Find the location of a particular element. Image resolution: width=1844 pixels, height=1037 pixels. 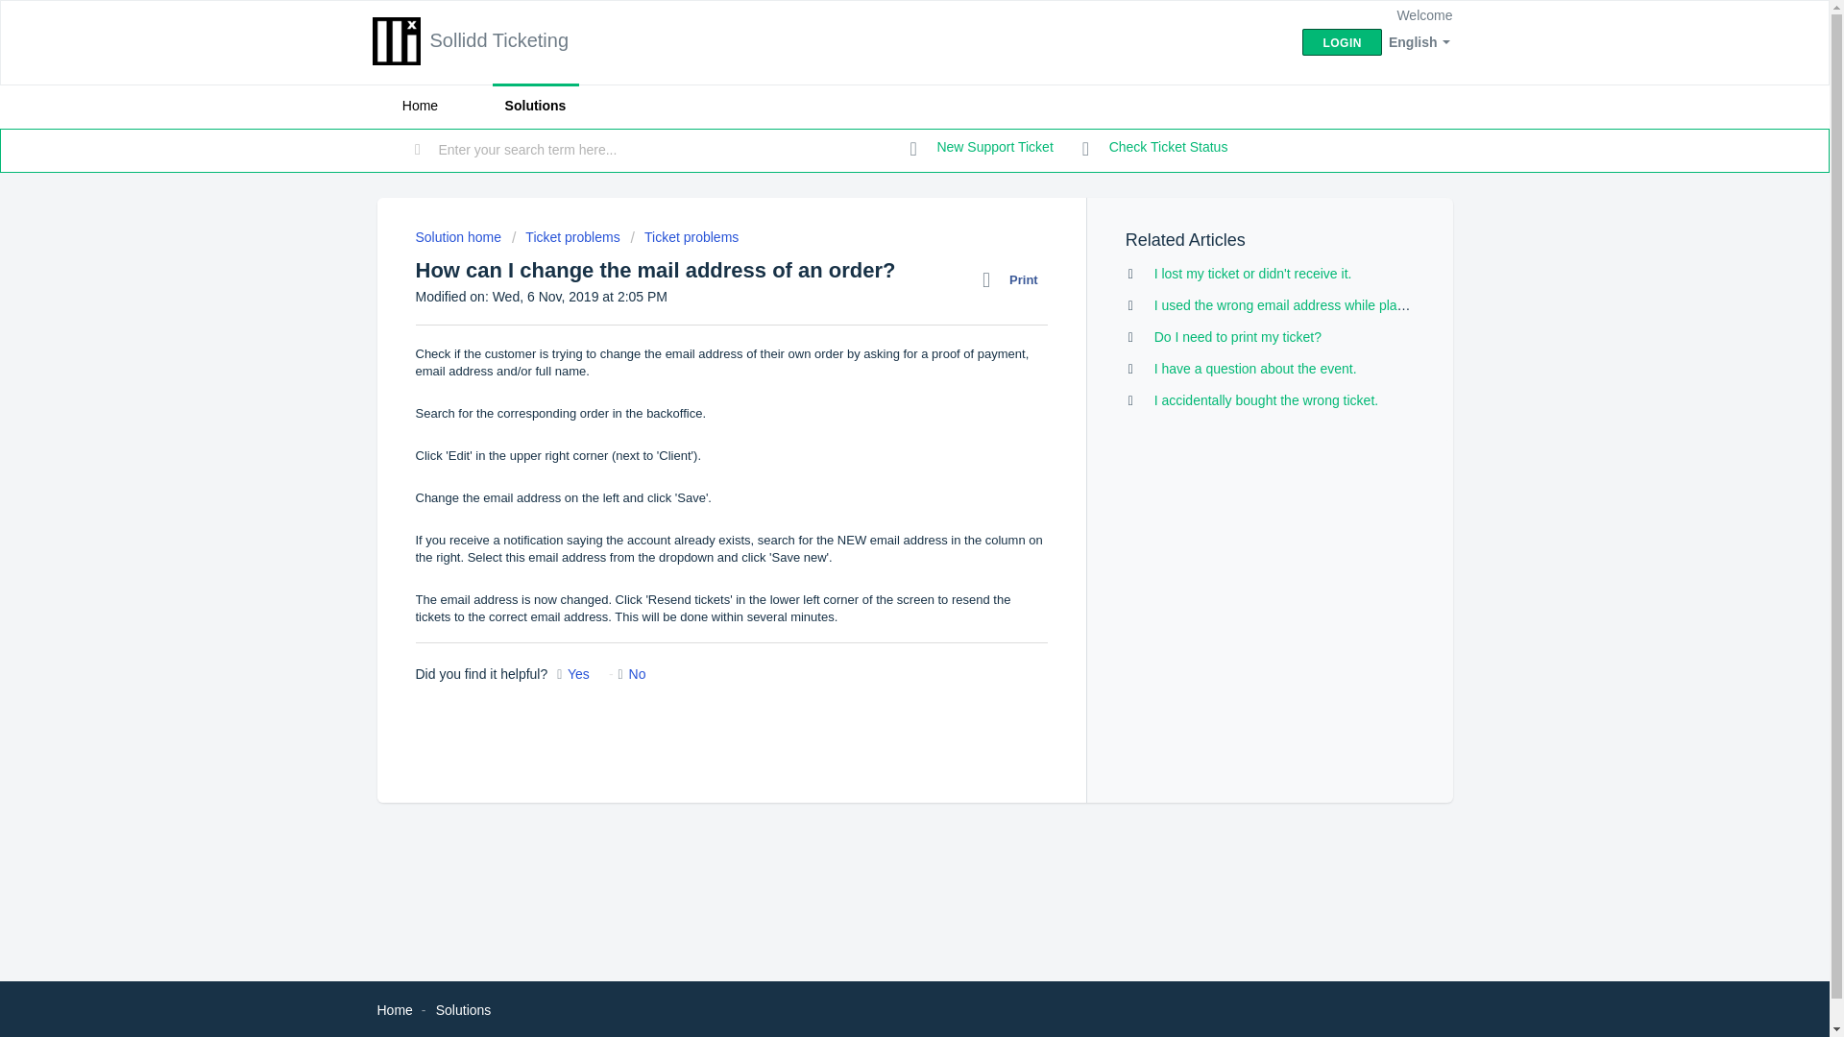

Check Ticket Status is located at coordinates (1154, 148).